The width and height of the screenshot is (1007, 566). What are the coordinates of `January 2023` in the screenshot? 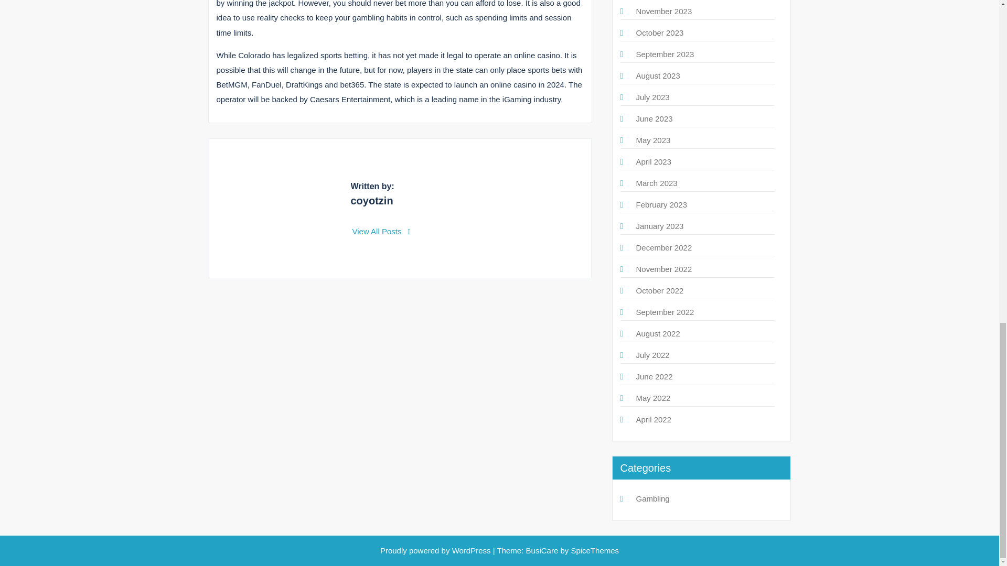 It's located at (659, 226).